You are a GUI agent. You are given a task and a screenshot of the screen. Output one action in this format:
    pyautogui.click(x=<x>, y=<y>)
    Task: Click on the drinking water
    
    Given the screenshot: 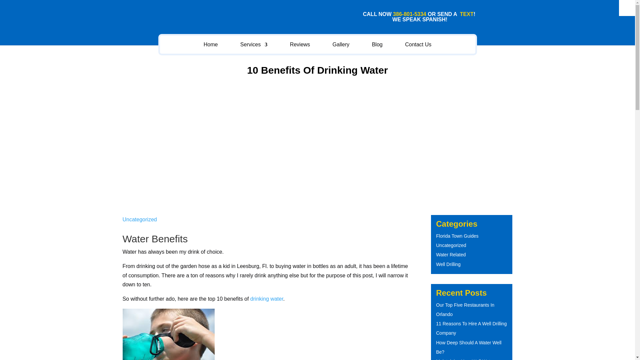 What is the action you would take?
    pyautogui.click(x=267, y=299)
    